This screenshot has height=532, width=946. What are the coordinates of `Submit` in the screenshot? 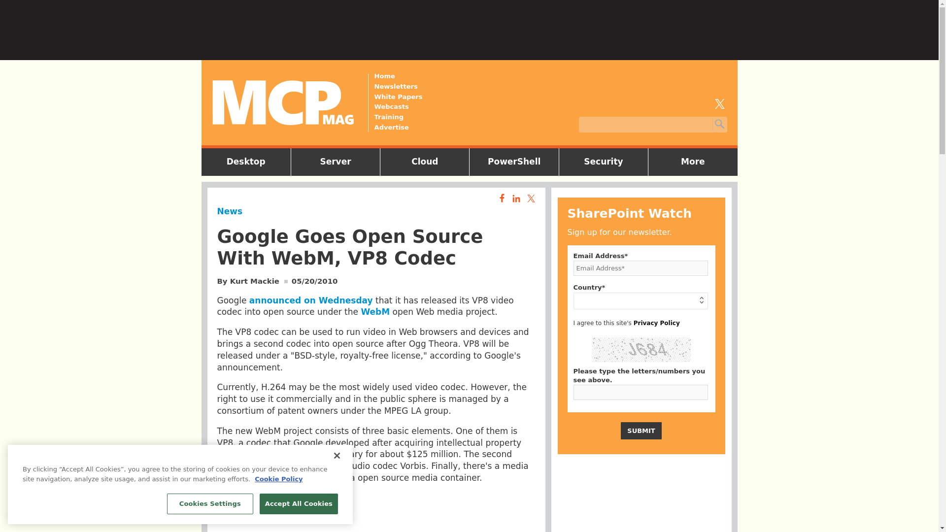 It's located at (641, 431).